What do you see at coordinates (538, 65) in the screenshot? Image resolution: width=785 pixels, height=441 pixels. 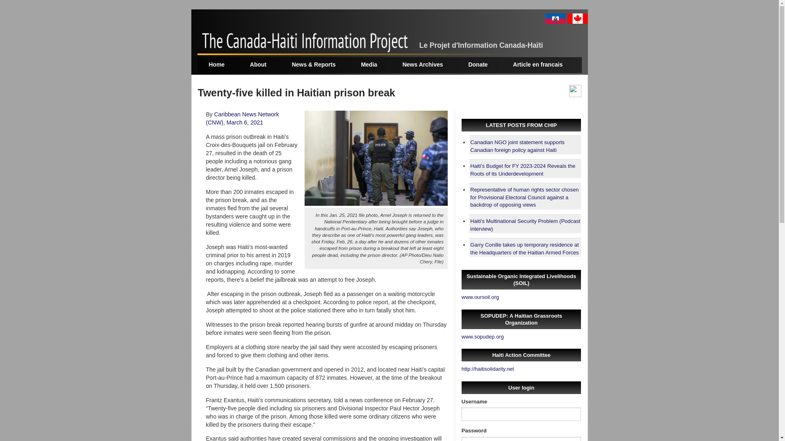 I see `Article en francais` at bounding box center [538, 65].